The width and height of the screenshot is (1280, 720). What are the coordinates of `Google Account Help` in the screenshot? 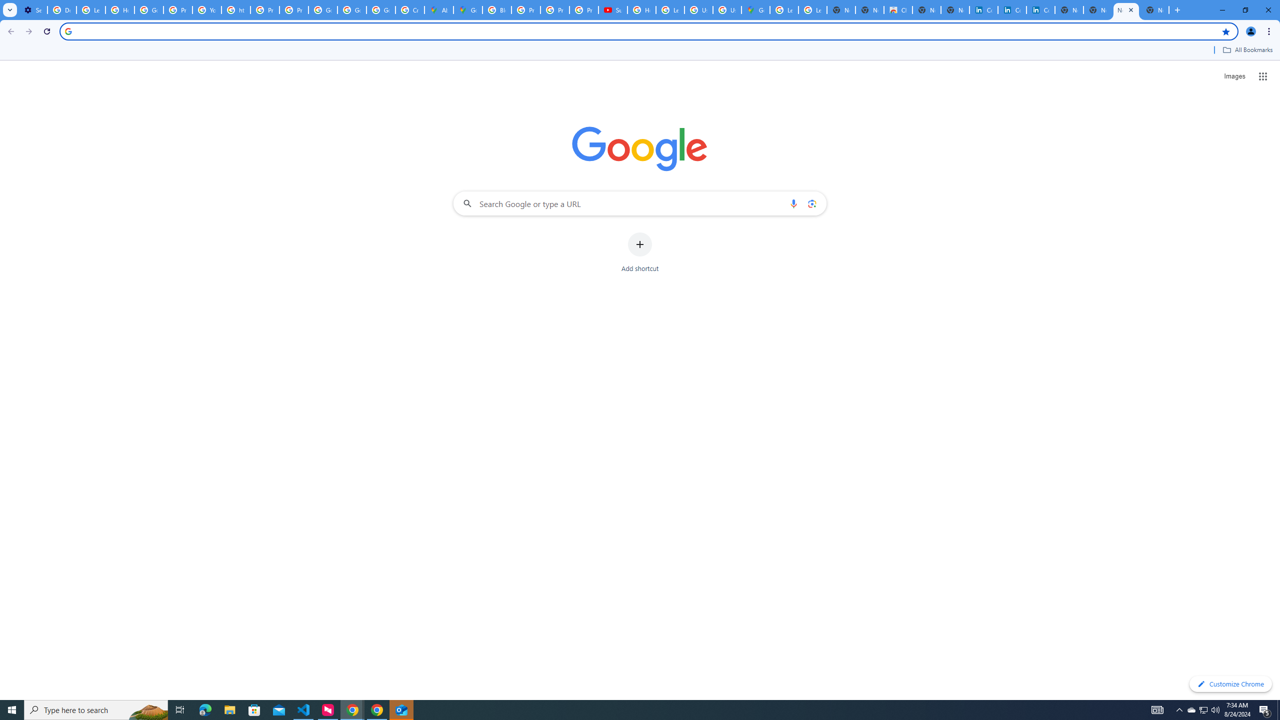 It's located at (149, 10).